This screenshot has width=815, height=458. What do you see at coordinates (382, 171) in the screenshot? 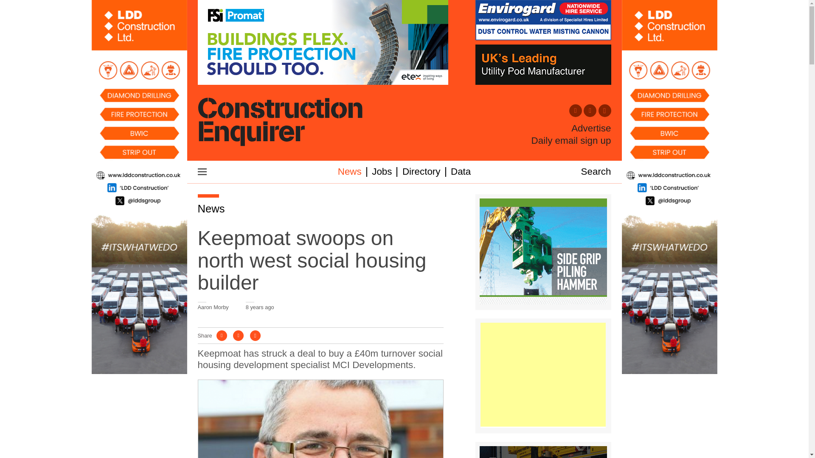
I see `Jobs` at bounding box center [382, 171].